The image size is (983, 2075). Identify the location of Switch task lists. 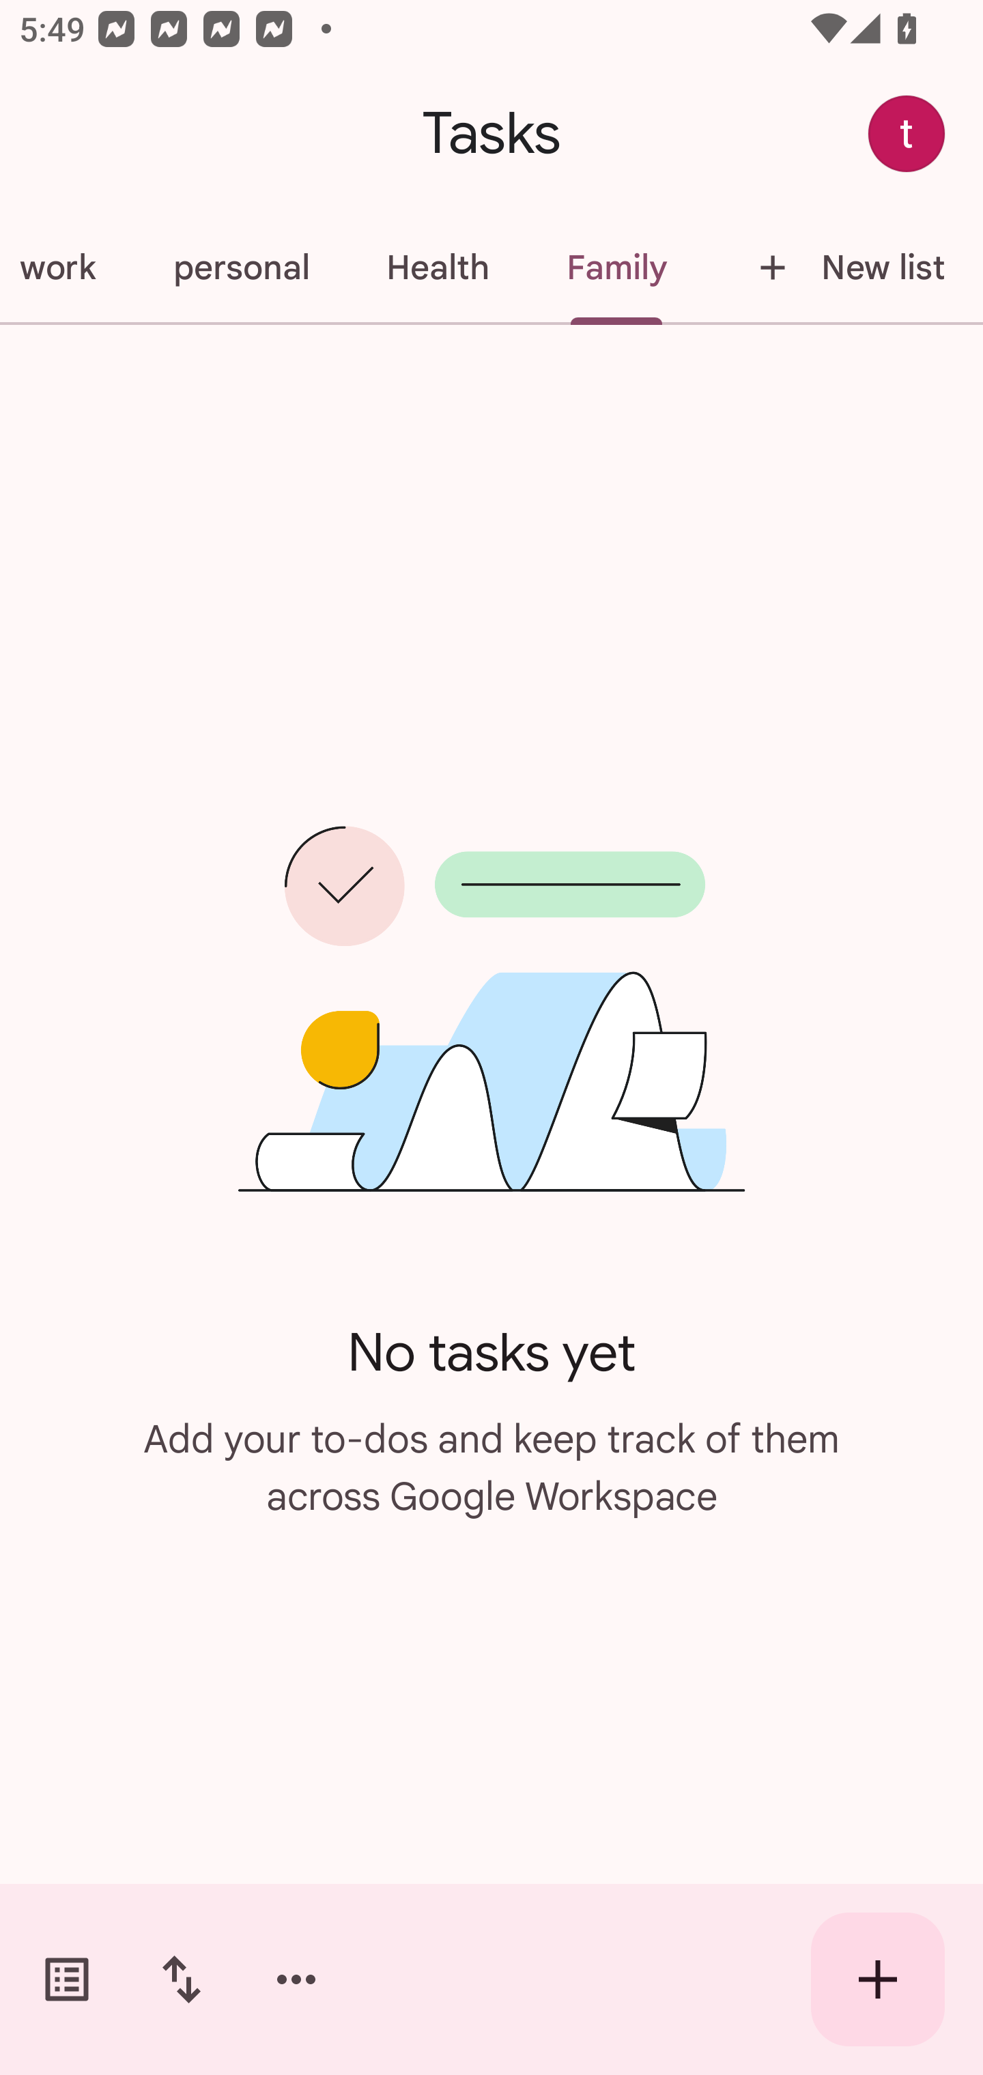
(67, 1979).